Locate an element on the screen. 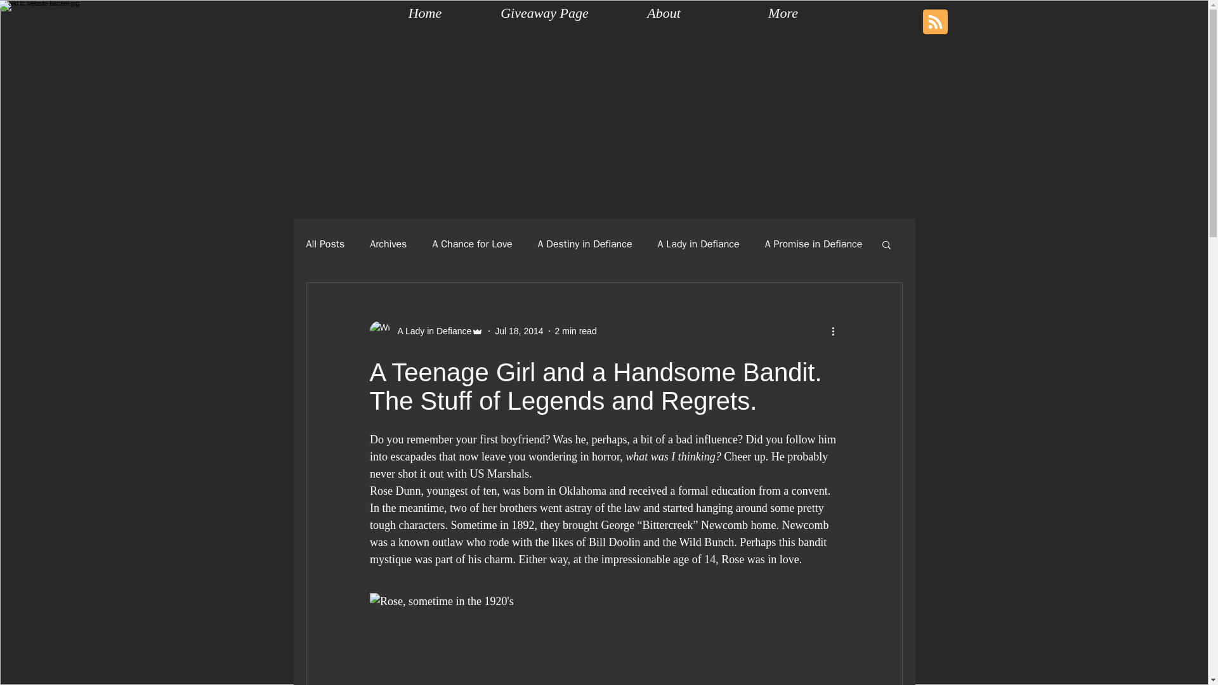 The width and height of the screenshot is (1218, 685). Giveaway Page is located at coordinates (544, 13).